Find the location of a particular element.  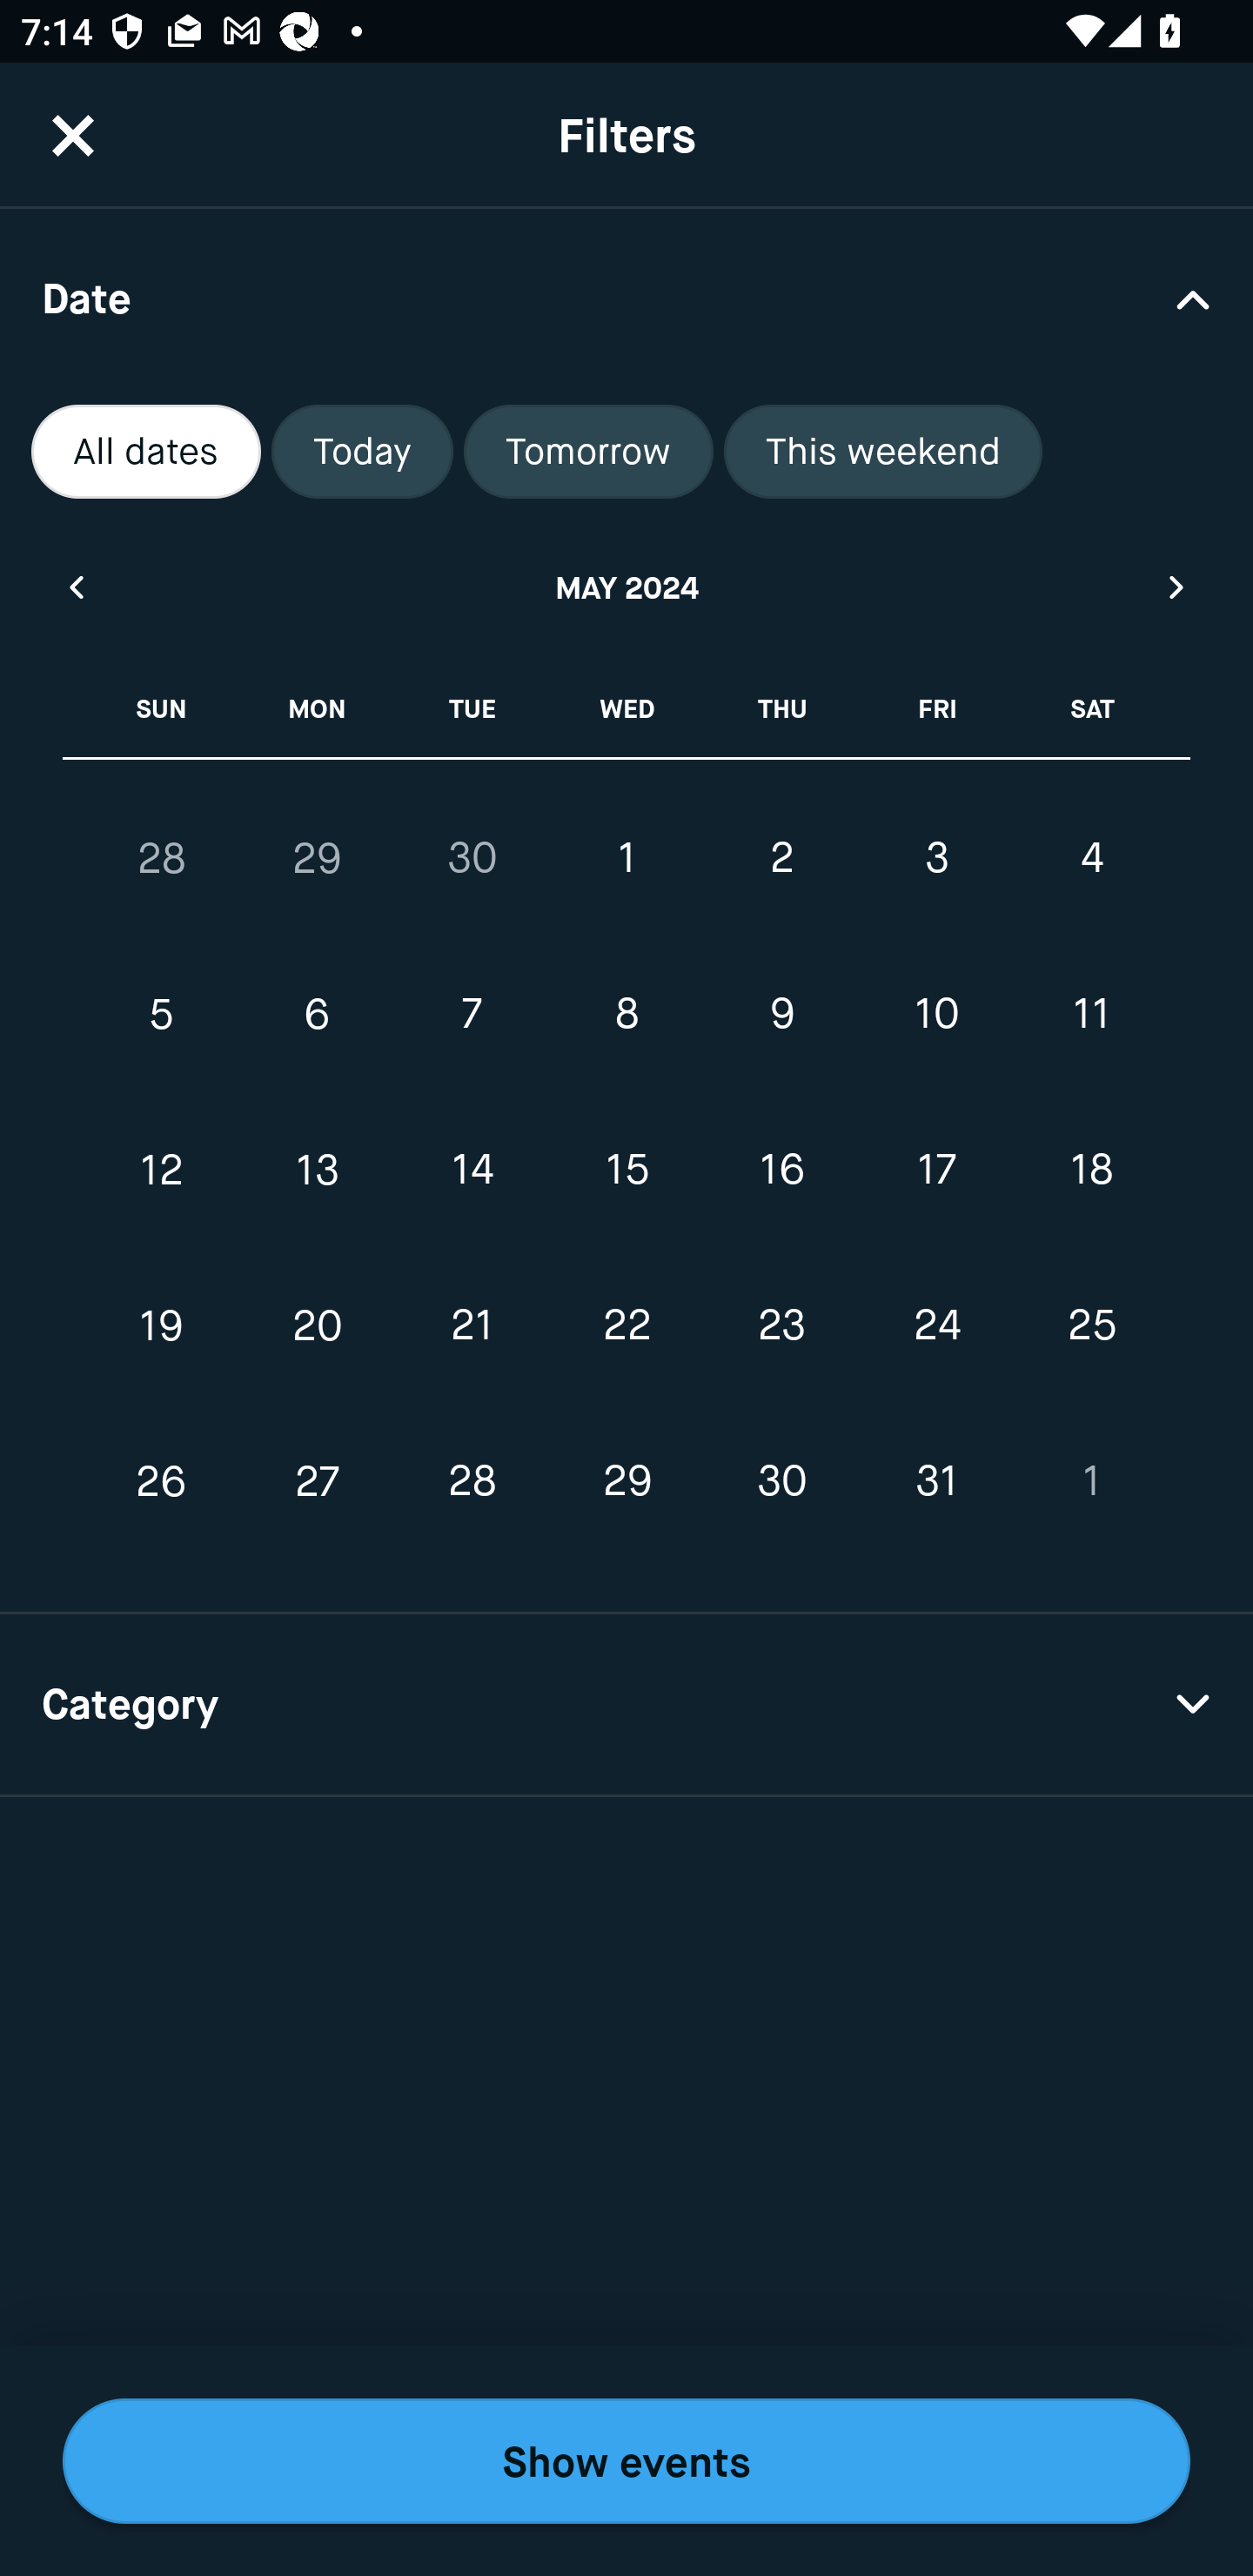

All dates is located at coordinates (146, 452).